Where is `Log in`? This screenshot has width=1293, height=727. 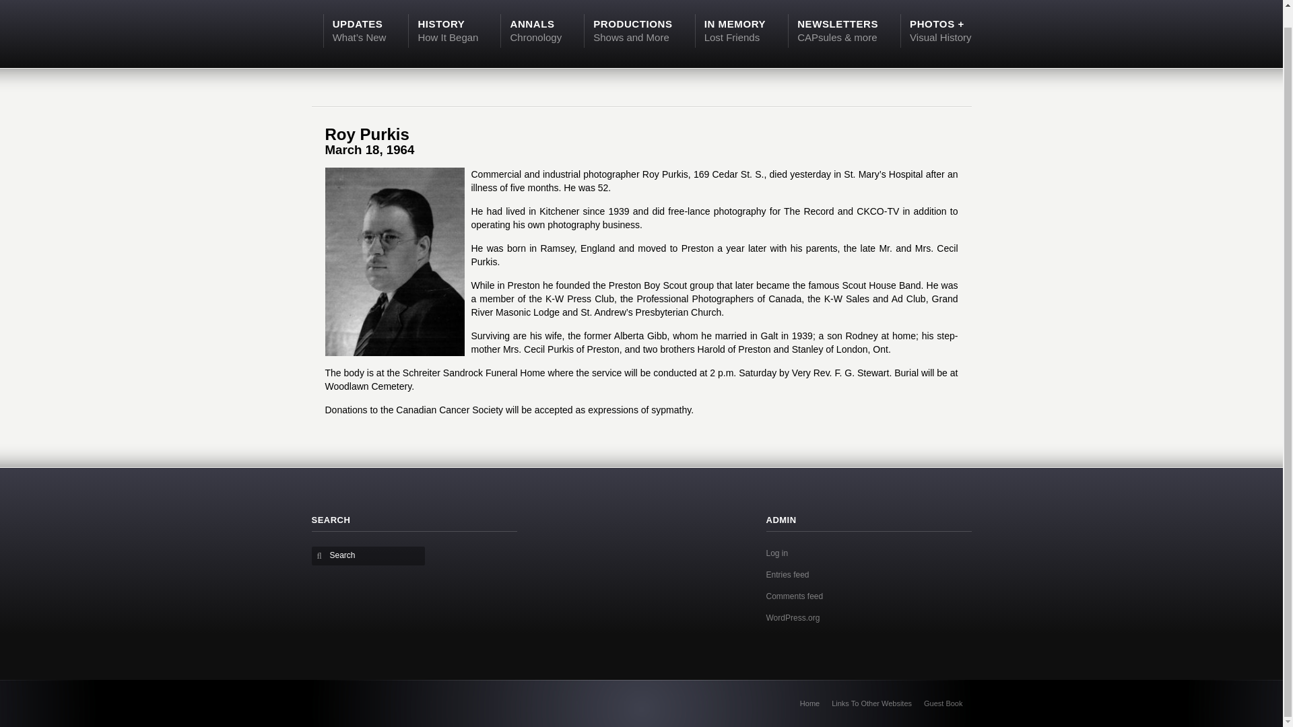 Log in is located at coordinates (735, 30).